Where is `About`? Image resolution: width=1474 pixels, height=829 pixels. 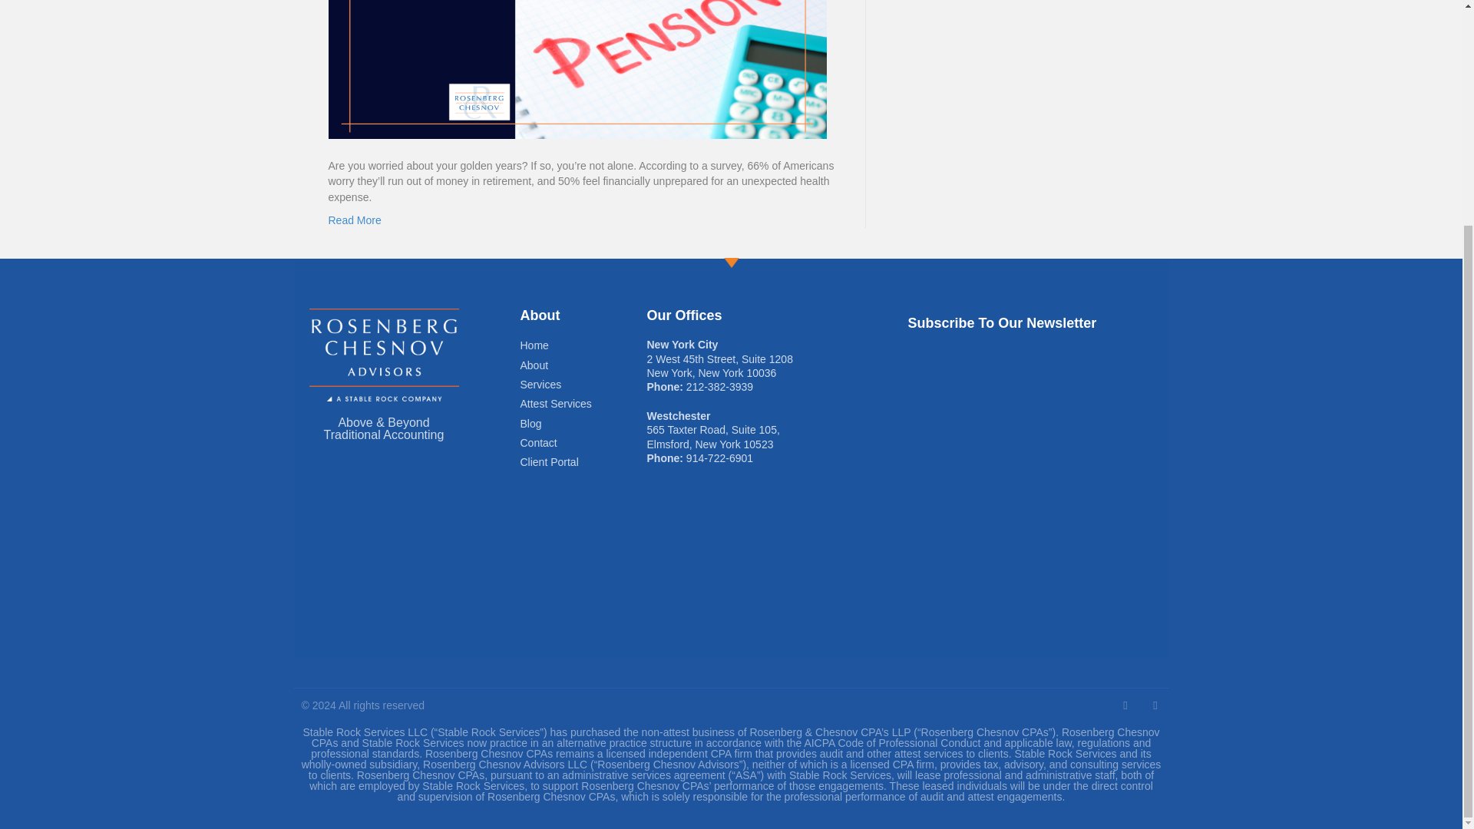 About is located at coordinates (583, 365).